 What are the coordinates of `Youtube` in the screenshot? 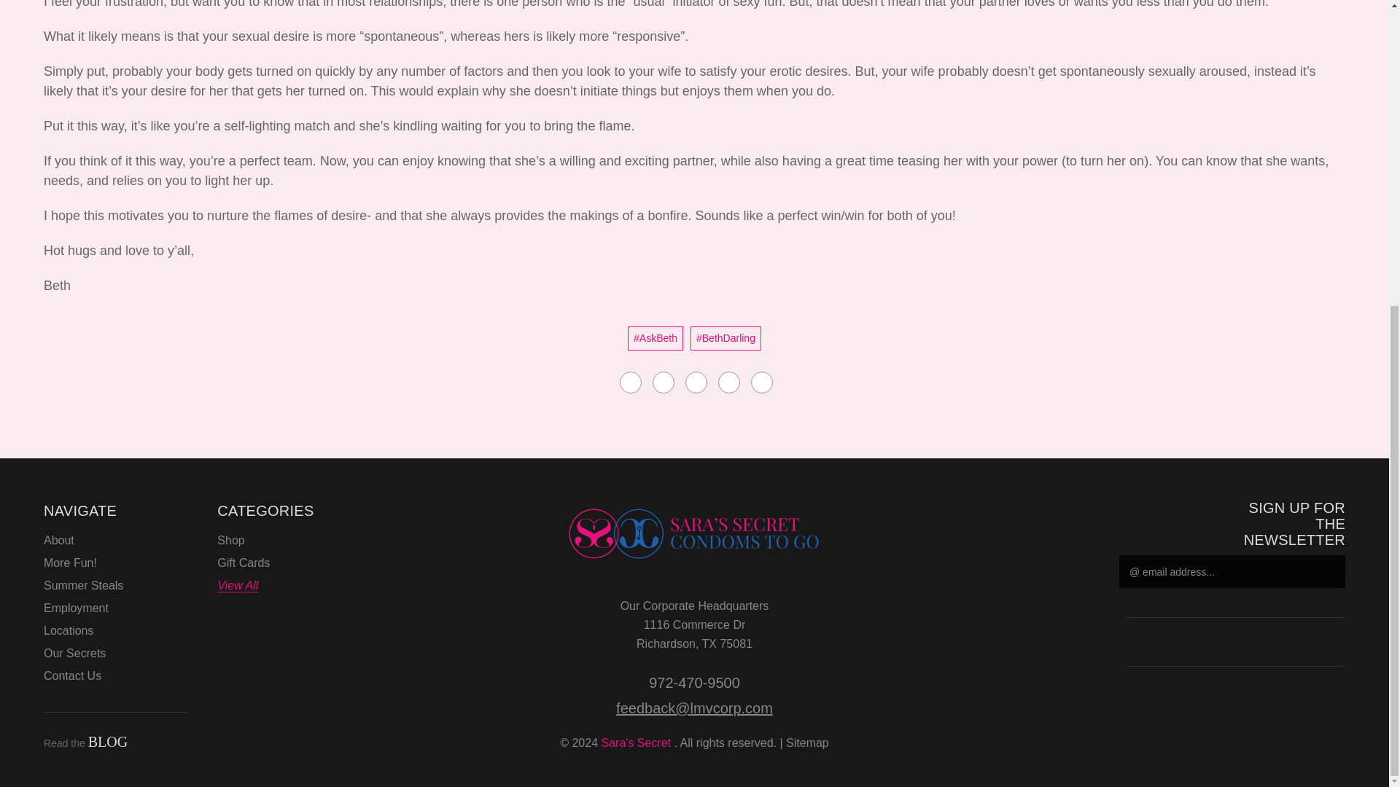 It's located at (1287, 643).